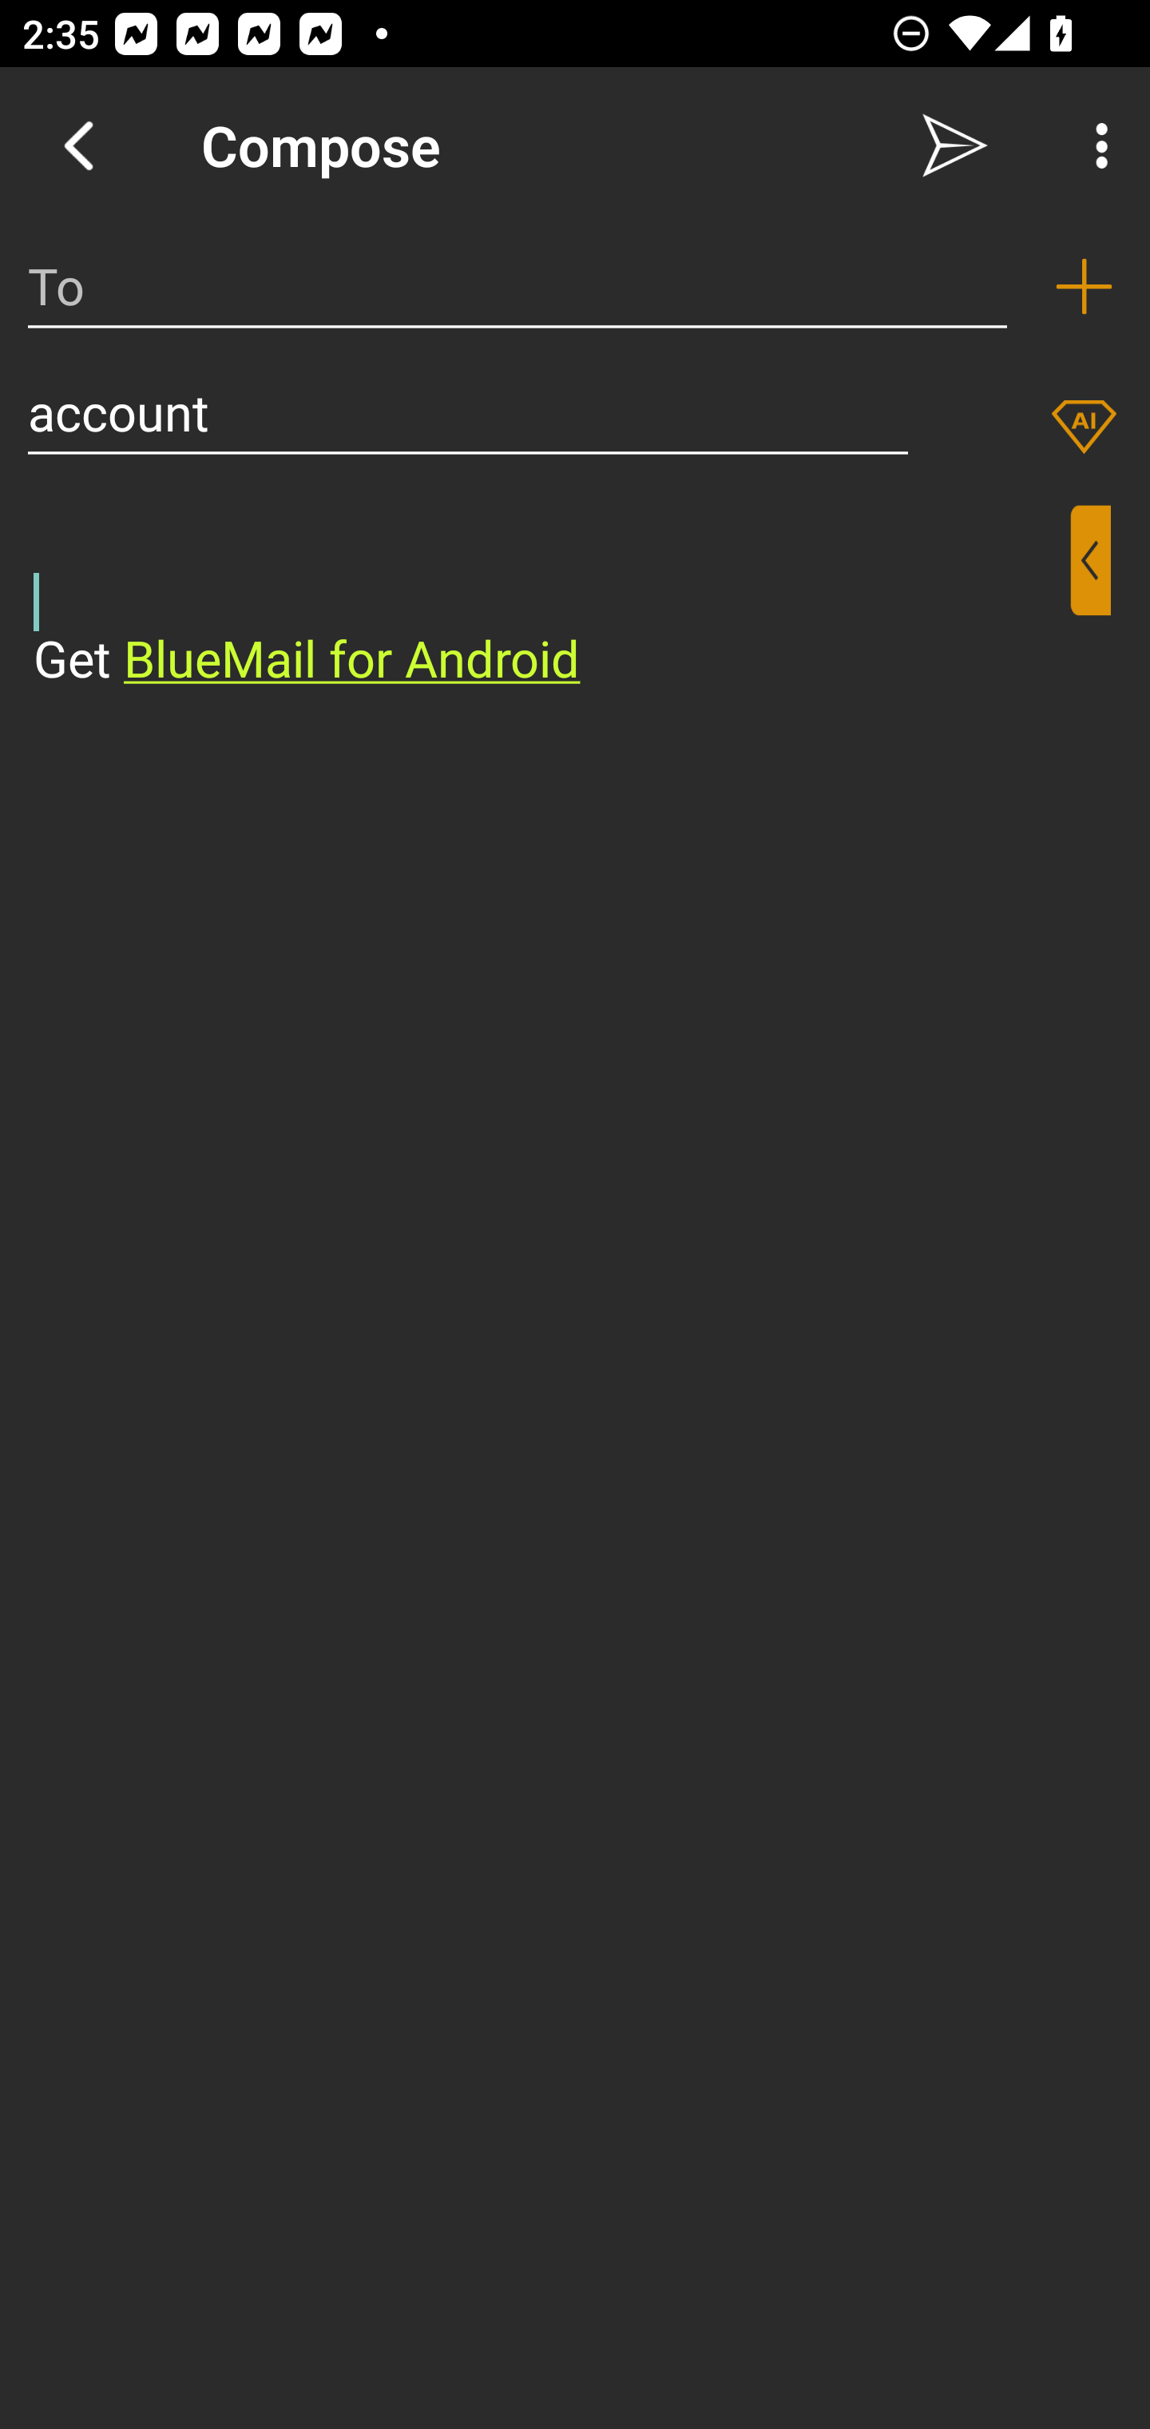  Describe the element at coordinates (550, 599) in the screenshot. I see `

⁣Get BlueMail for Android ​` at that location.